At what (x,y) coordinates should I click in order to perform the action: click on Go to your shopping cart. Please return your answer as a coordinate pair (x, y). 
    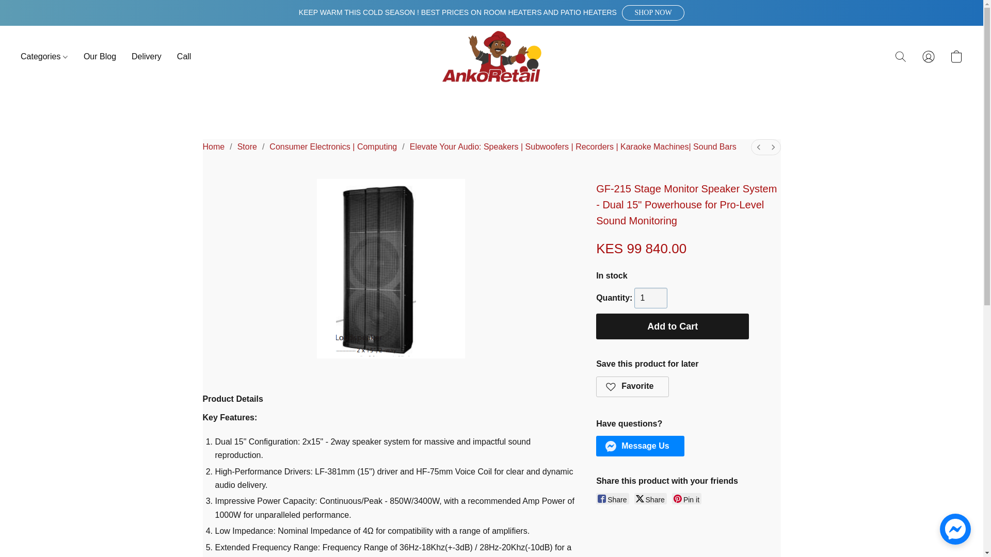
    Looking at the image, I should click on (956, 56).